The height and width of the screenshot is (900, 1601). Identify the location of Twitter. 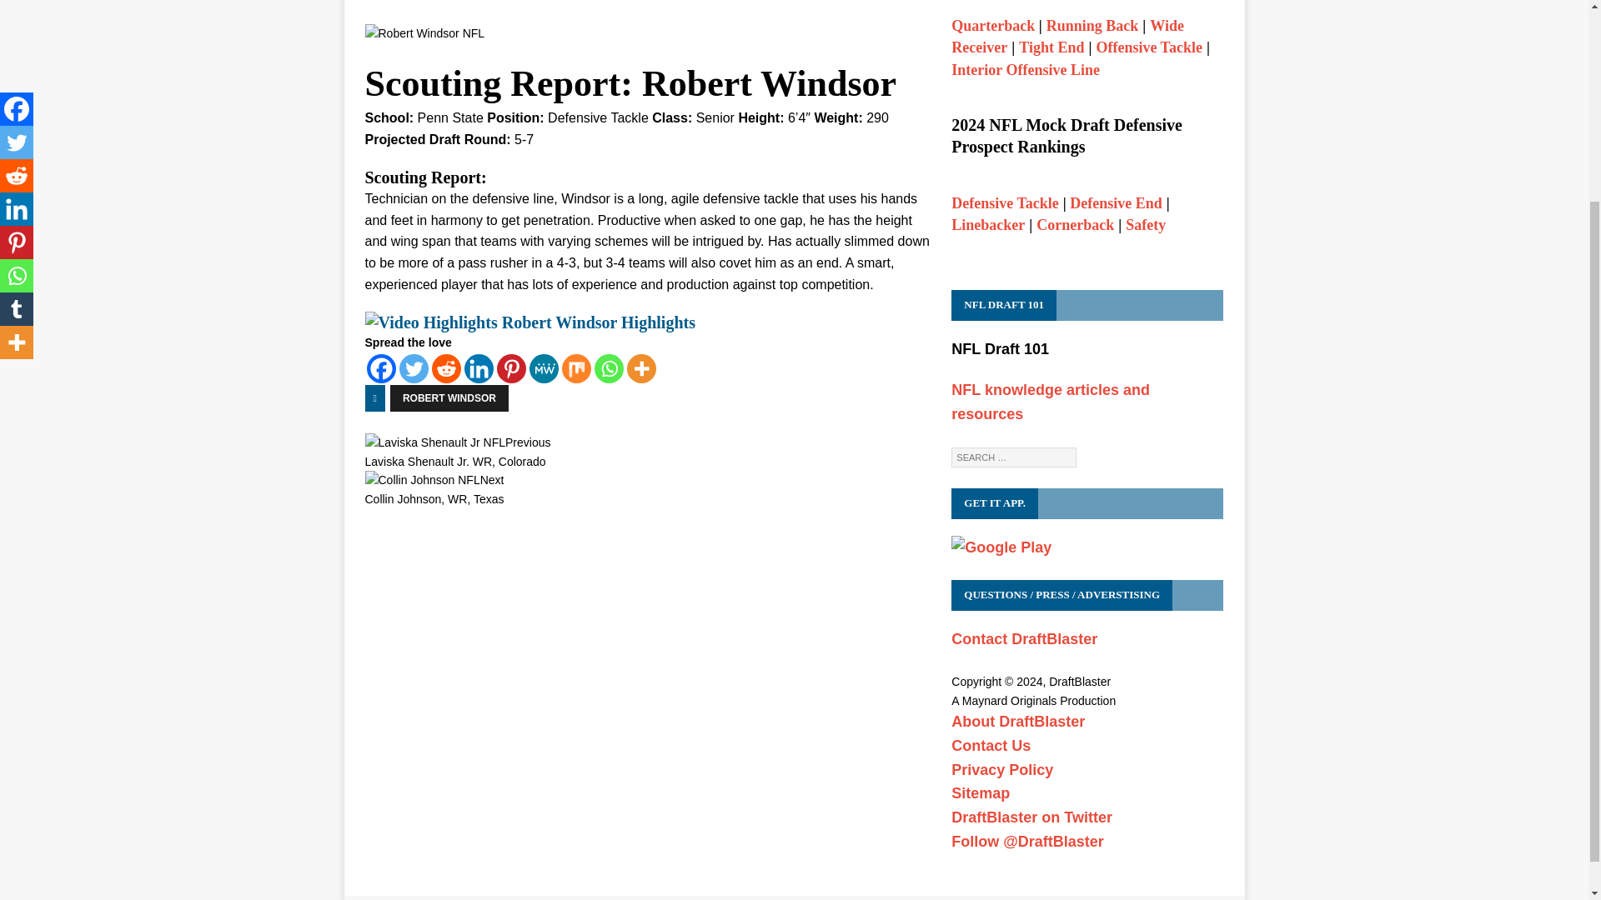
(413, 368).